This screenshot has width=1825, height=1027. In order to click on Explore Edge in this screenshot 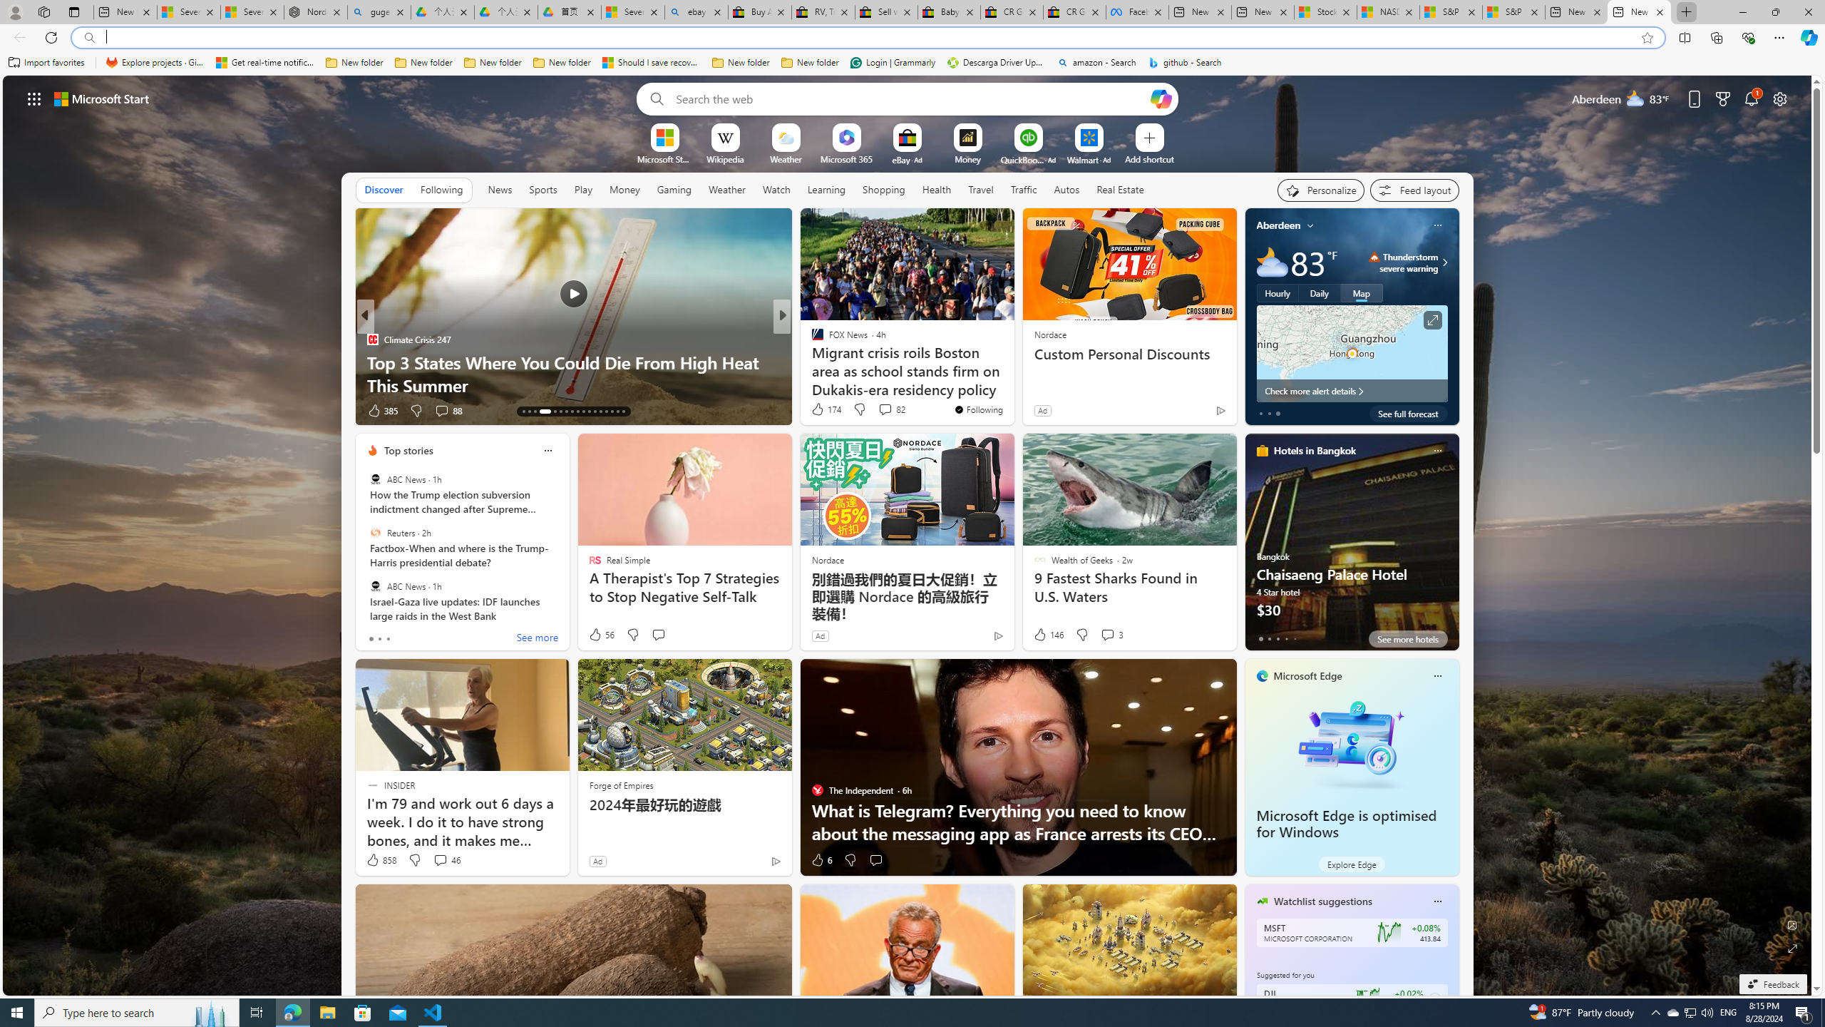, I will do `click(1352, 864)`.